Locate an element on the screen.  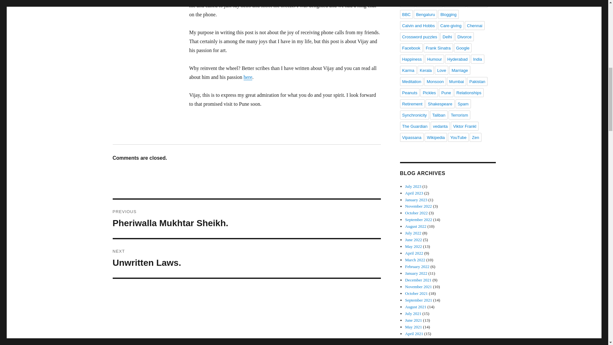
Aging is located at coordinates (429, 4).